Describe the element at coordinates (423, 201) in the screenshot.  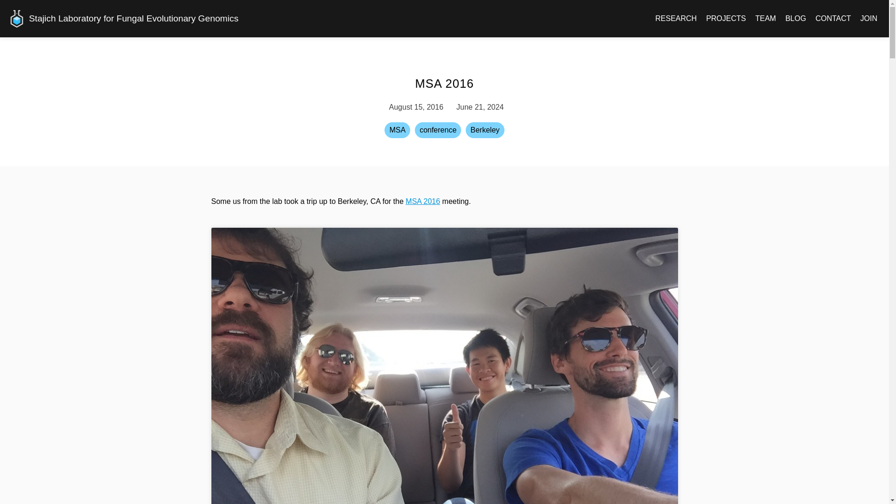
I see `MSA 2016` at that location.